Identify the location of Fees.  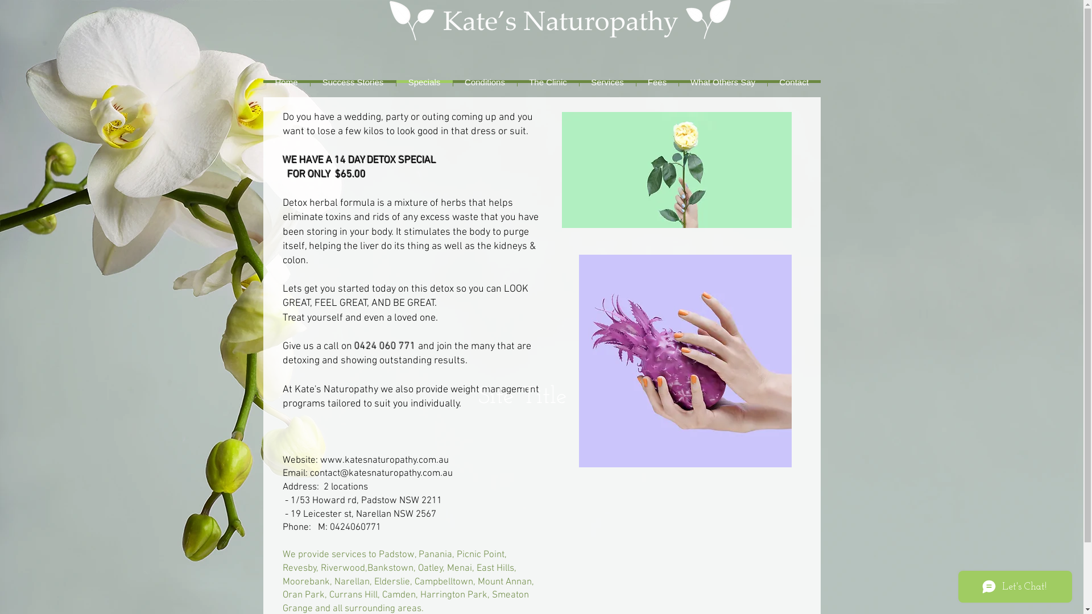
(657, 82).